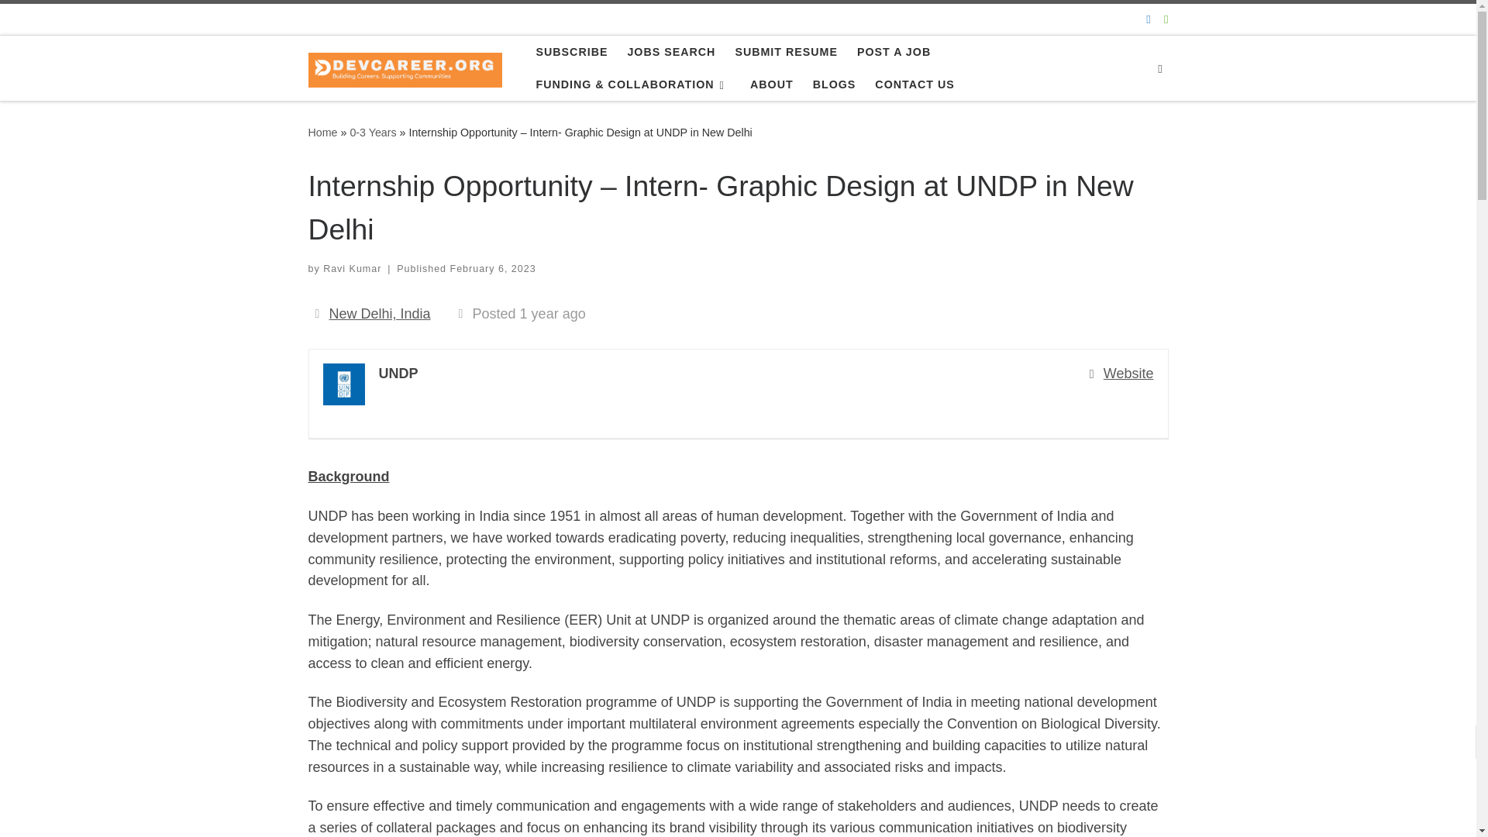  I want to click on Ravi Kumar, so click(352, 269).